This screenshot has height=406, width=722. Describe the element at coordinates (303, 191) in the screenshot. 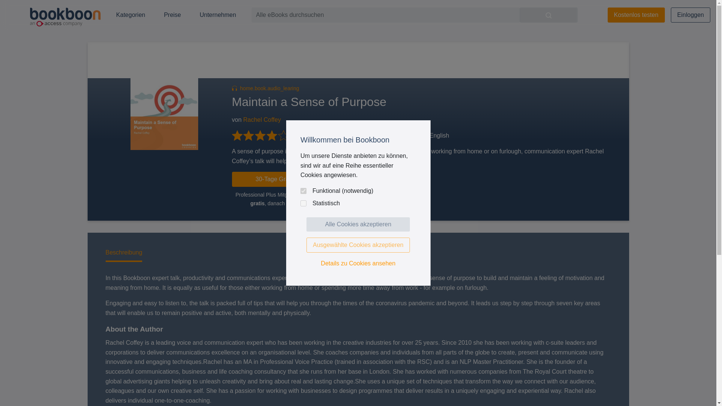

I see `FUNCTIONAL` at that location.